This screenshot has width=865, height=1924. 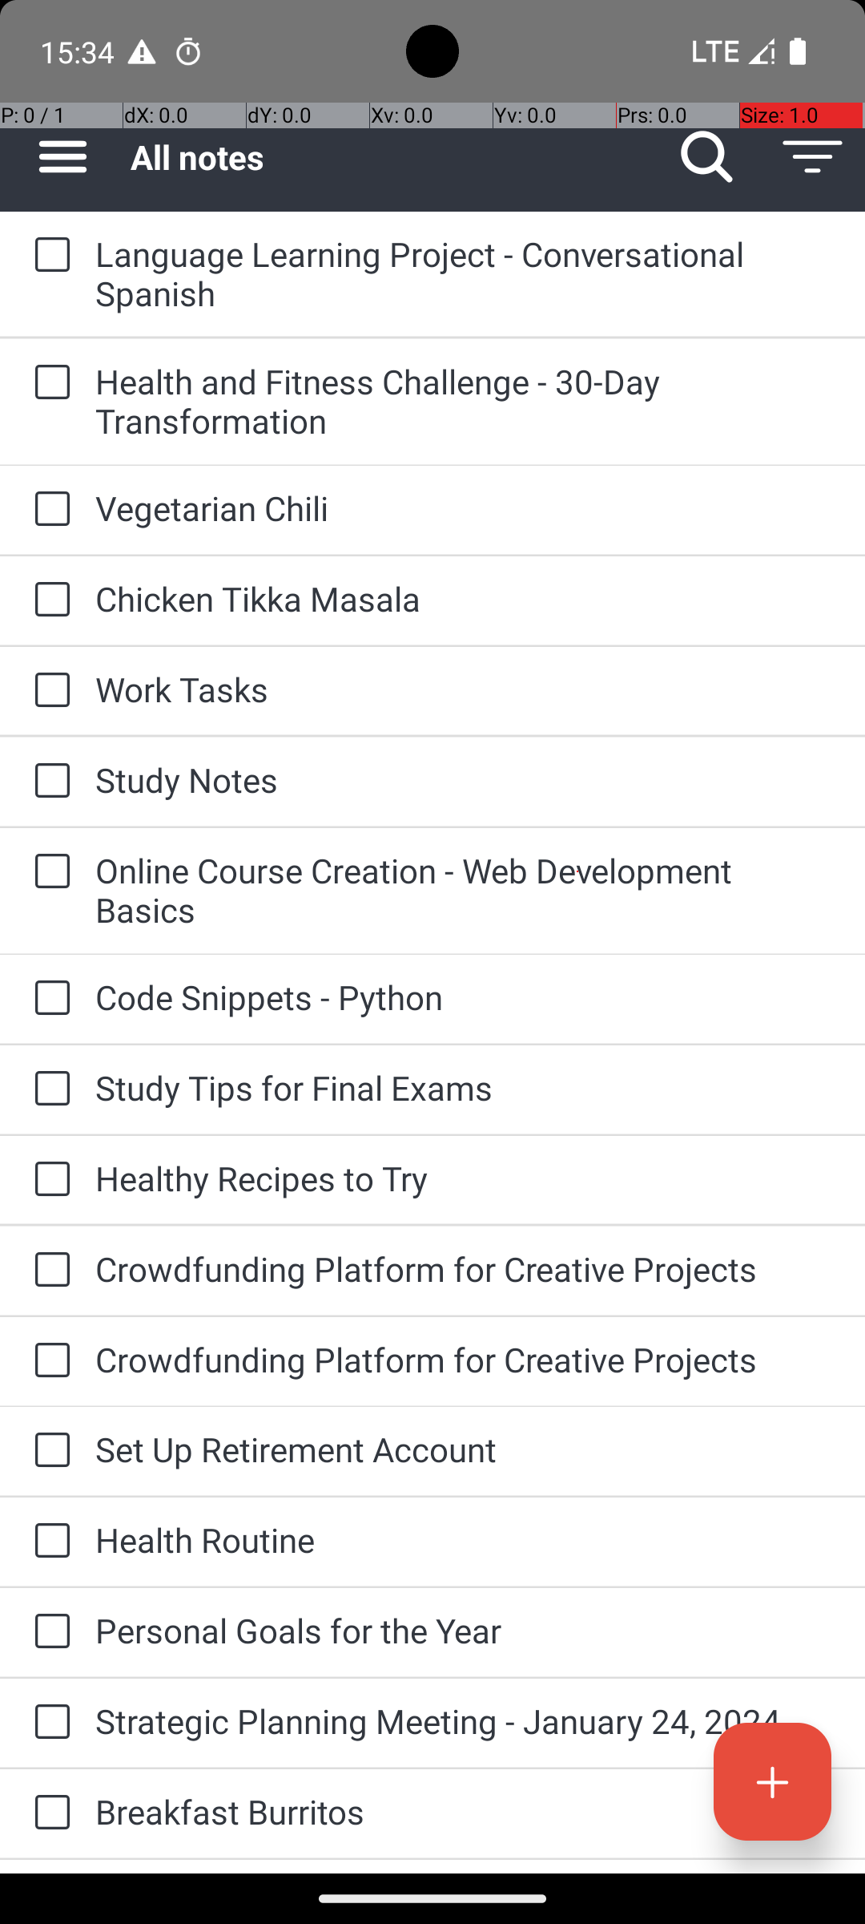 What do you see at coordinates (465, 1812) in the screenshot?
I see `Breakfast Burritos` at bounding box center [465, 1812].